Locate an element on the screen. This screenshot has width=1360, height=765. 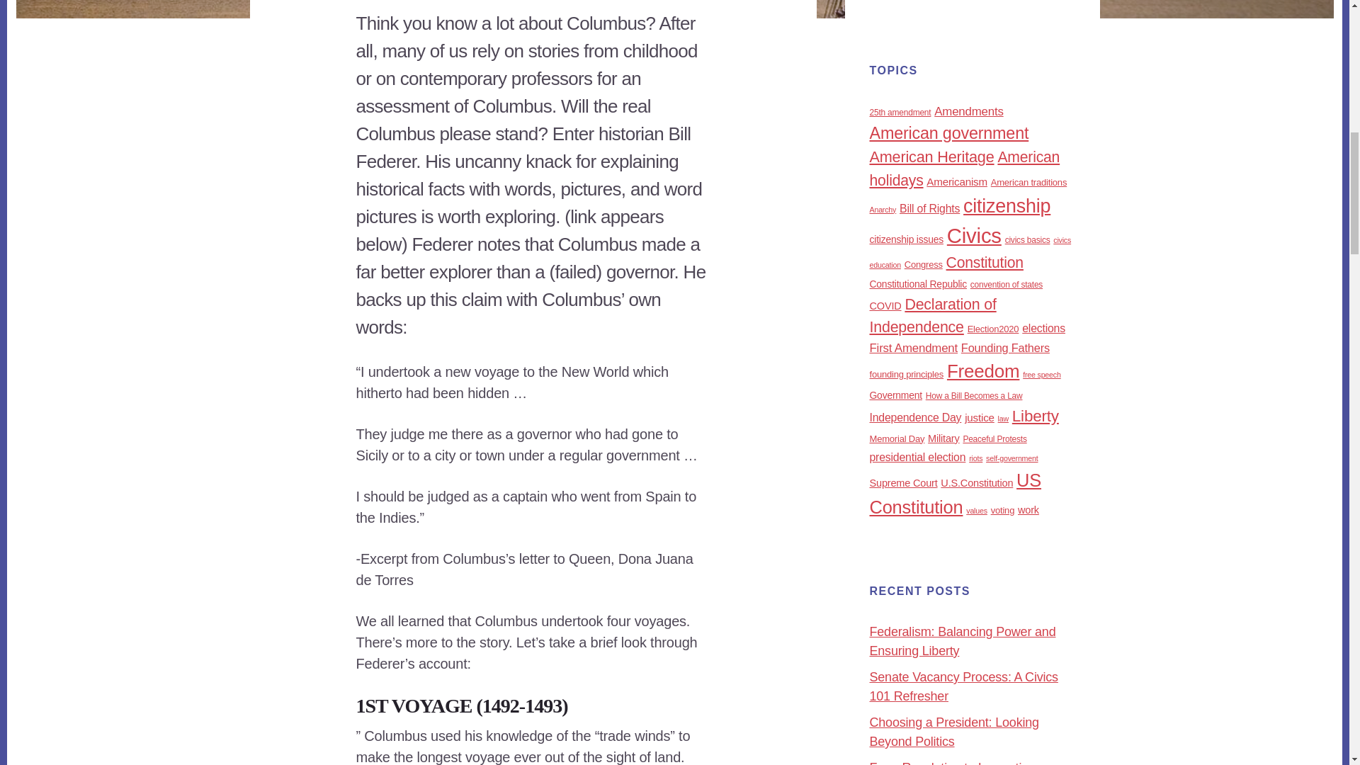
civics education is located at coordinates (970, 252).